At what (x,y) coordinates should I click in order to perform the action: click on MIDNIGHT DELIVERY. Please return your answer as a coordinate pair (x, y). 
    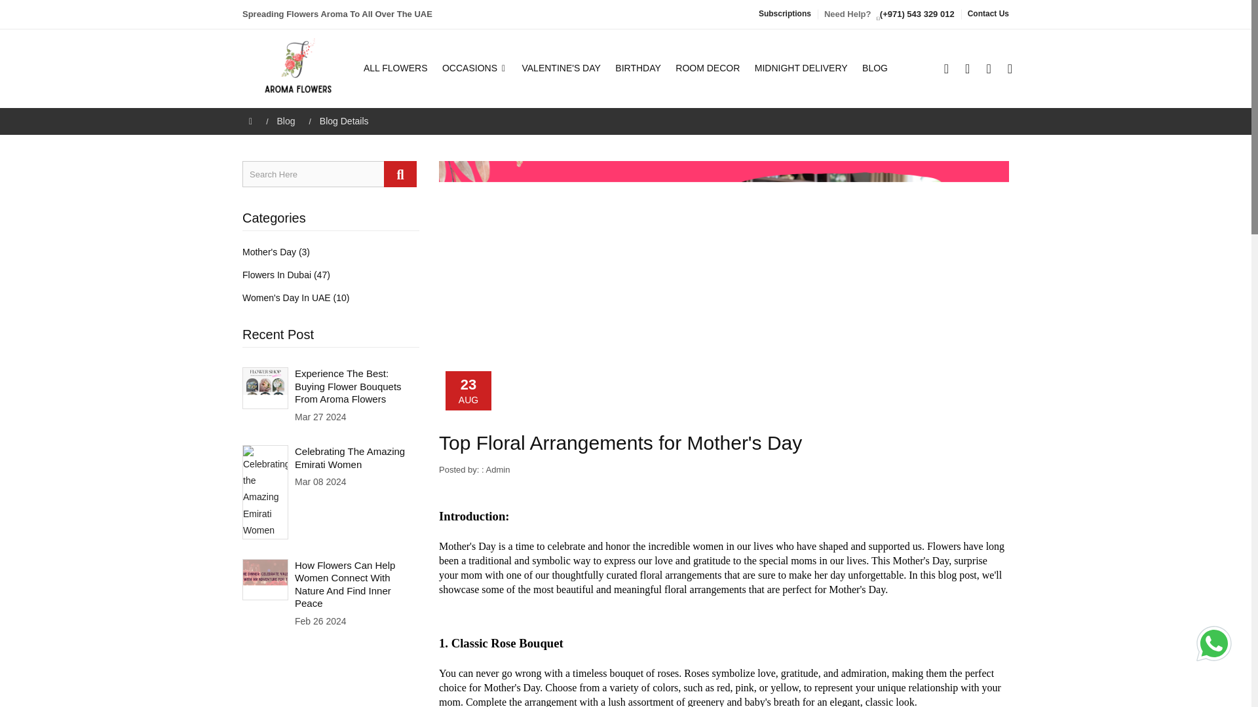
    Looking at the image, I should click on (801, 68).